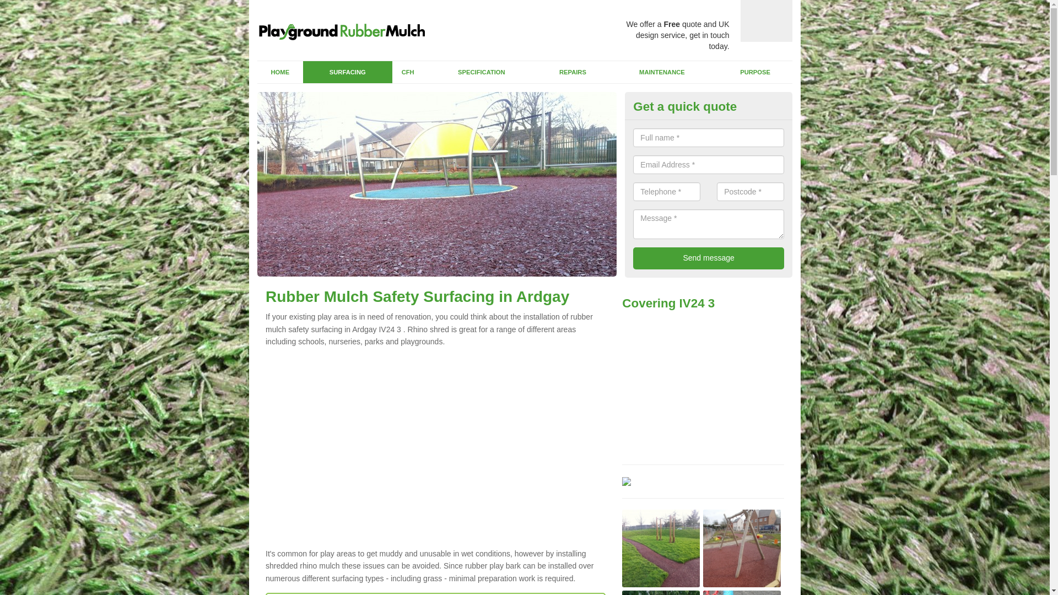 Image resolution: width=1058 pixels, height=595 pixels. I want to click on SURFACING, so click(347, 72).